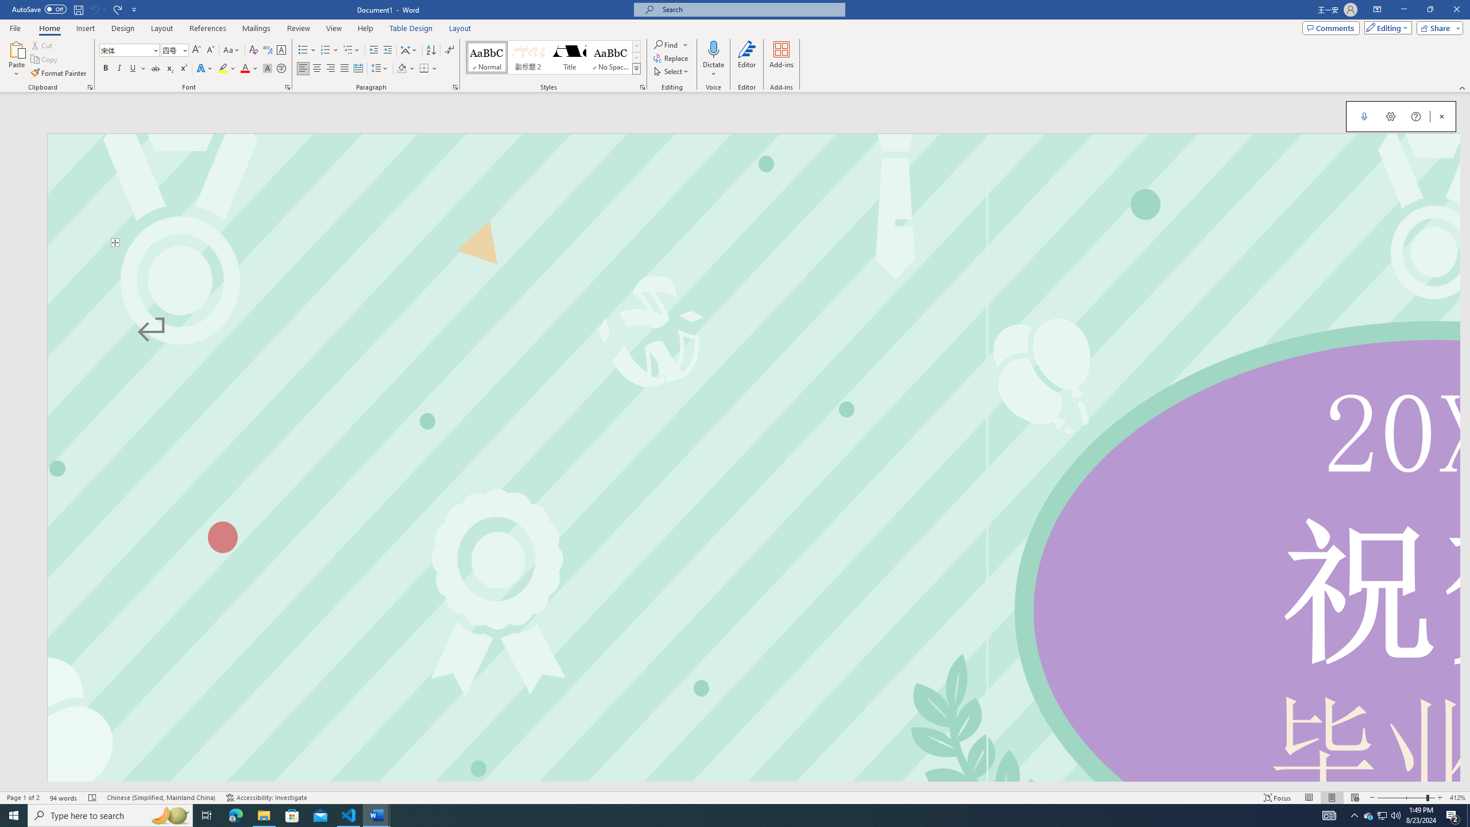 Image resolution: width=1470 pixels, height=827 pixels. What do you see at coordinates (671, 45) in the screenshot?
I see `Find` at bounding box center [671, 45].